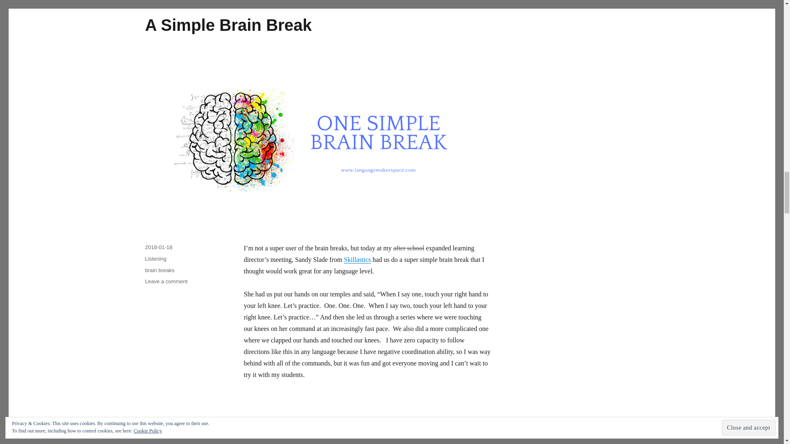 Image resolution: width=790 pixels, height=444 pixels. Describe the element at coordinates (228, 25) in the screenshot. I see `A Simple Brain Break` at that location.